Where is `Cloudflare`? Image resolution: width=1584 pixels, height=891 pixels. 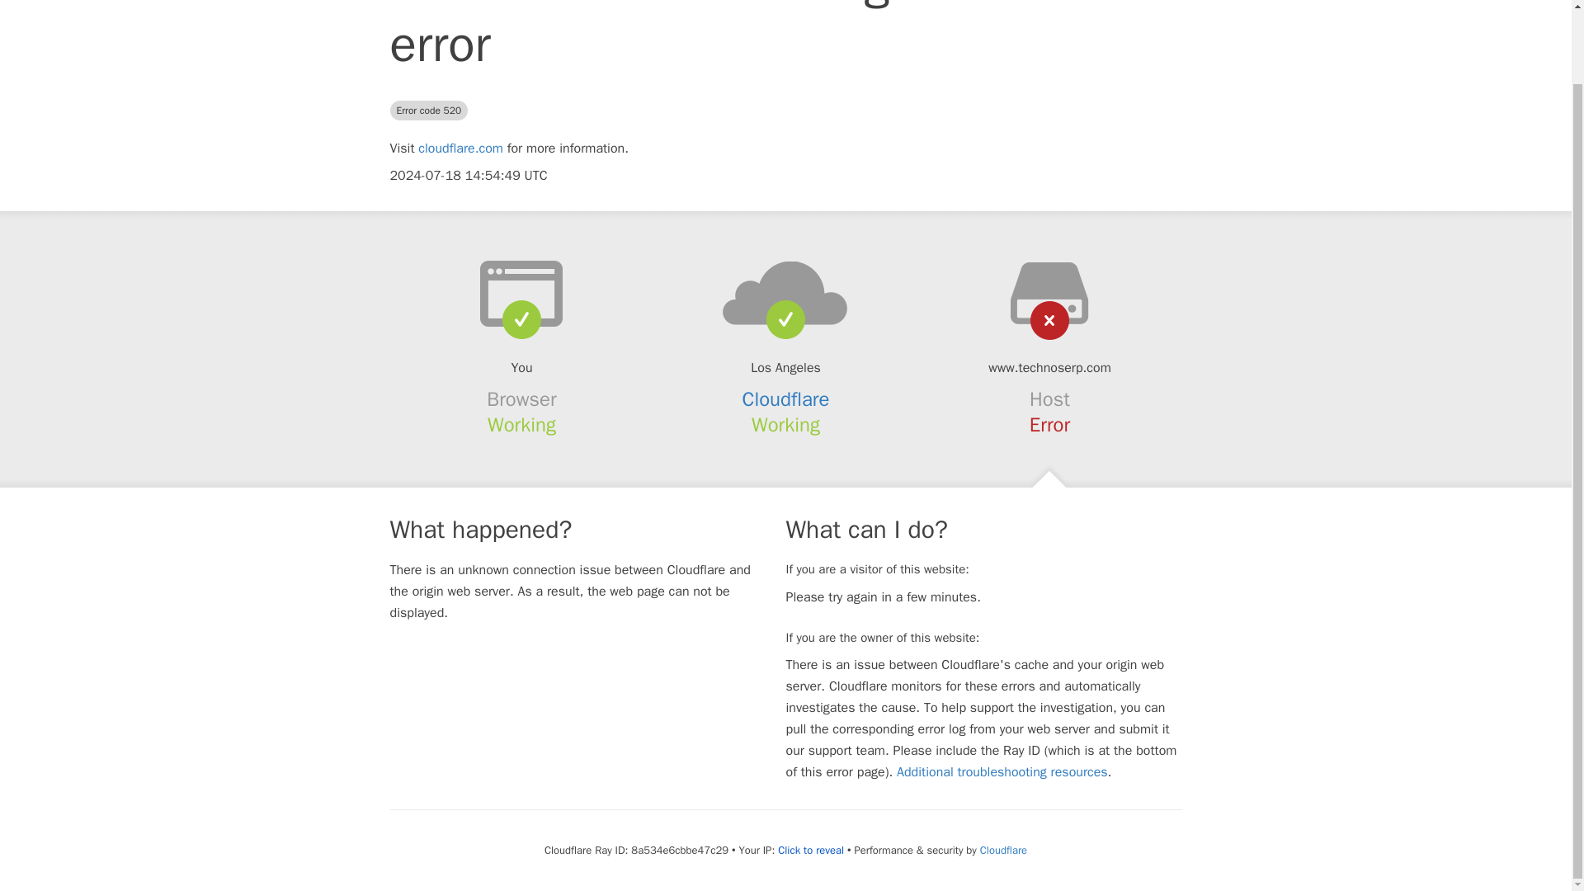
Cloudflare is located at coordinates (786, 398).